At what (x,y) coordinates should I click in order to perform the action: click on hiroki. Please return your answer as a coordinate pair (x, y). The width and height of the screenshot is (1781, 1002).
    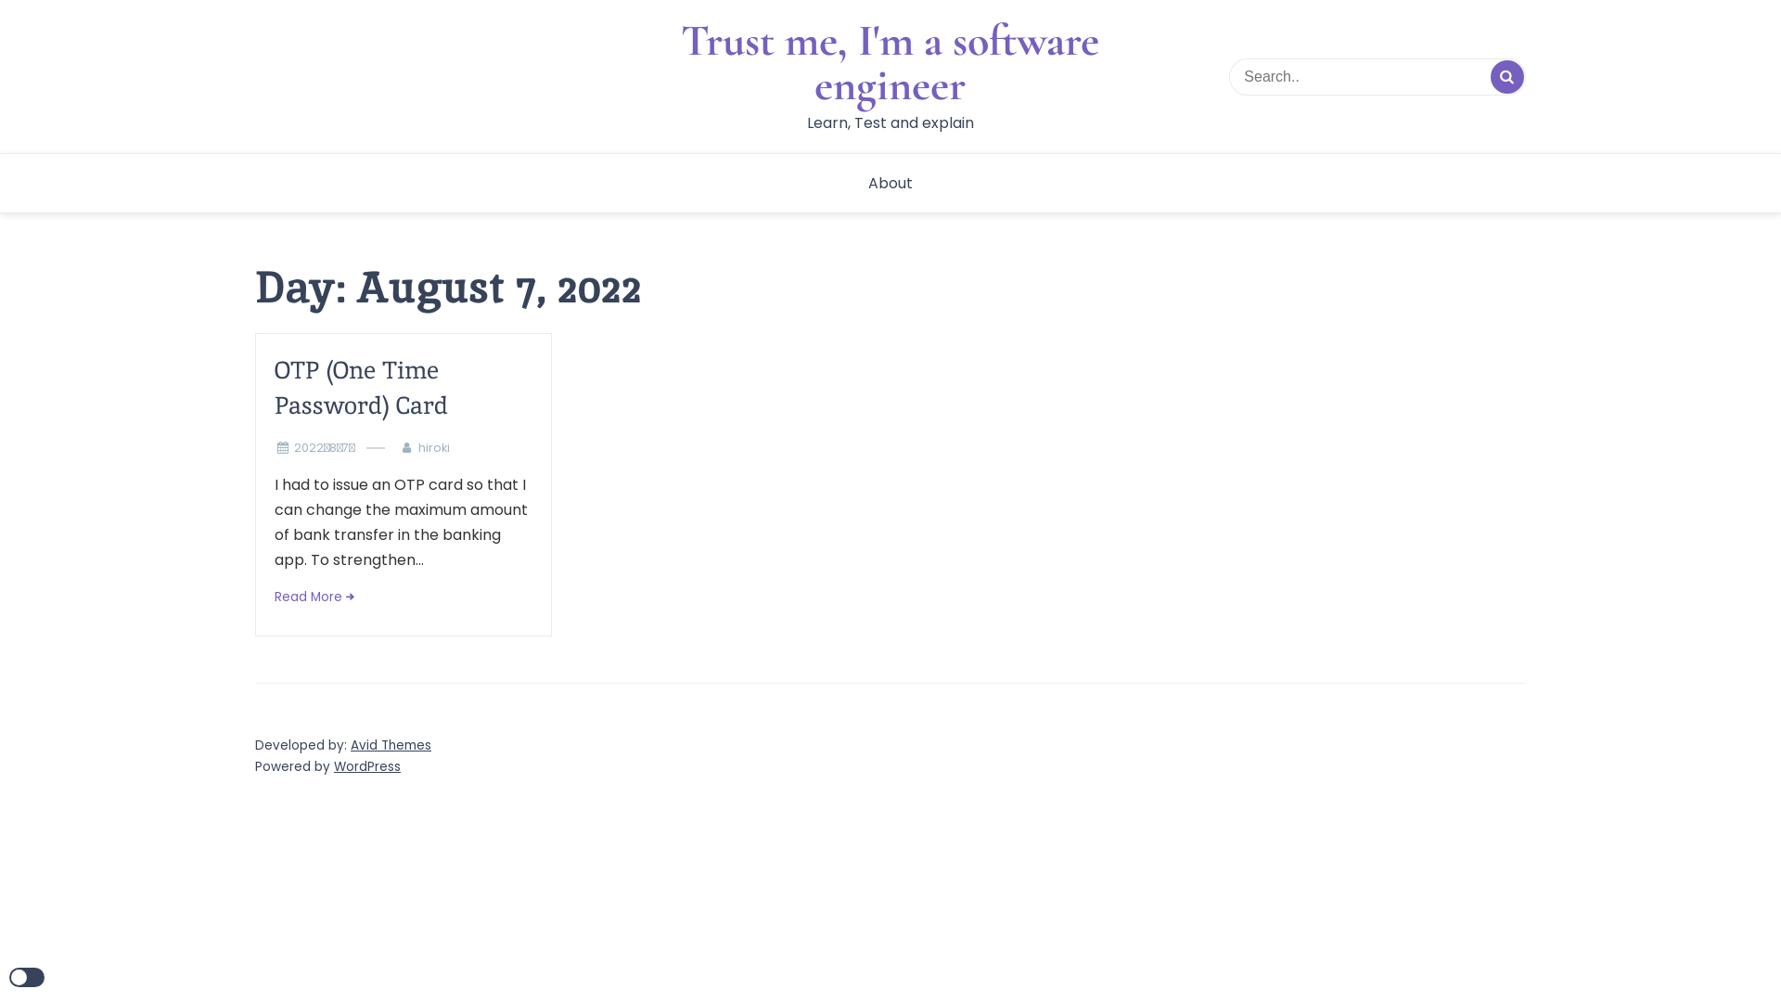
    Looking at the image, I should click on (439, 448).